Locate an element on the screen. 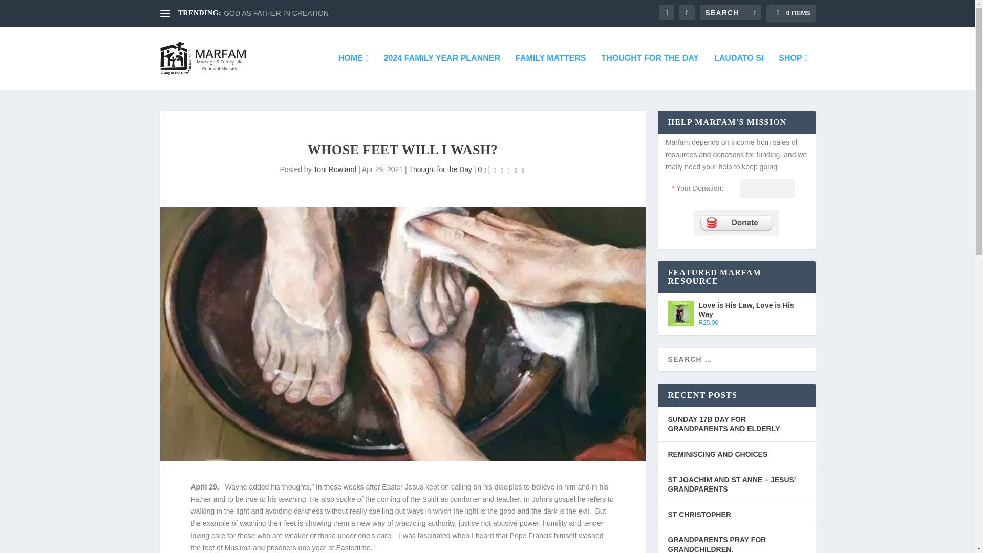 The image size is (983, 553). Search for: is located at coordinates (730, 12).